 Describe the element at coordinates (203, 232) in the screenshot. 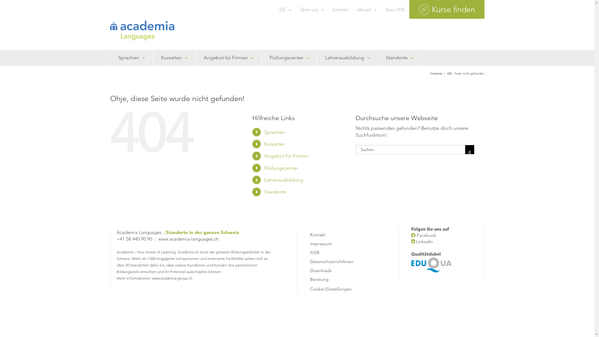

I see `Standorte in der ganzen Schweiz` at that location.